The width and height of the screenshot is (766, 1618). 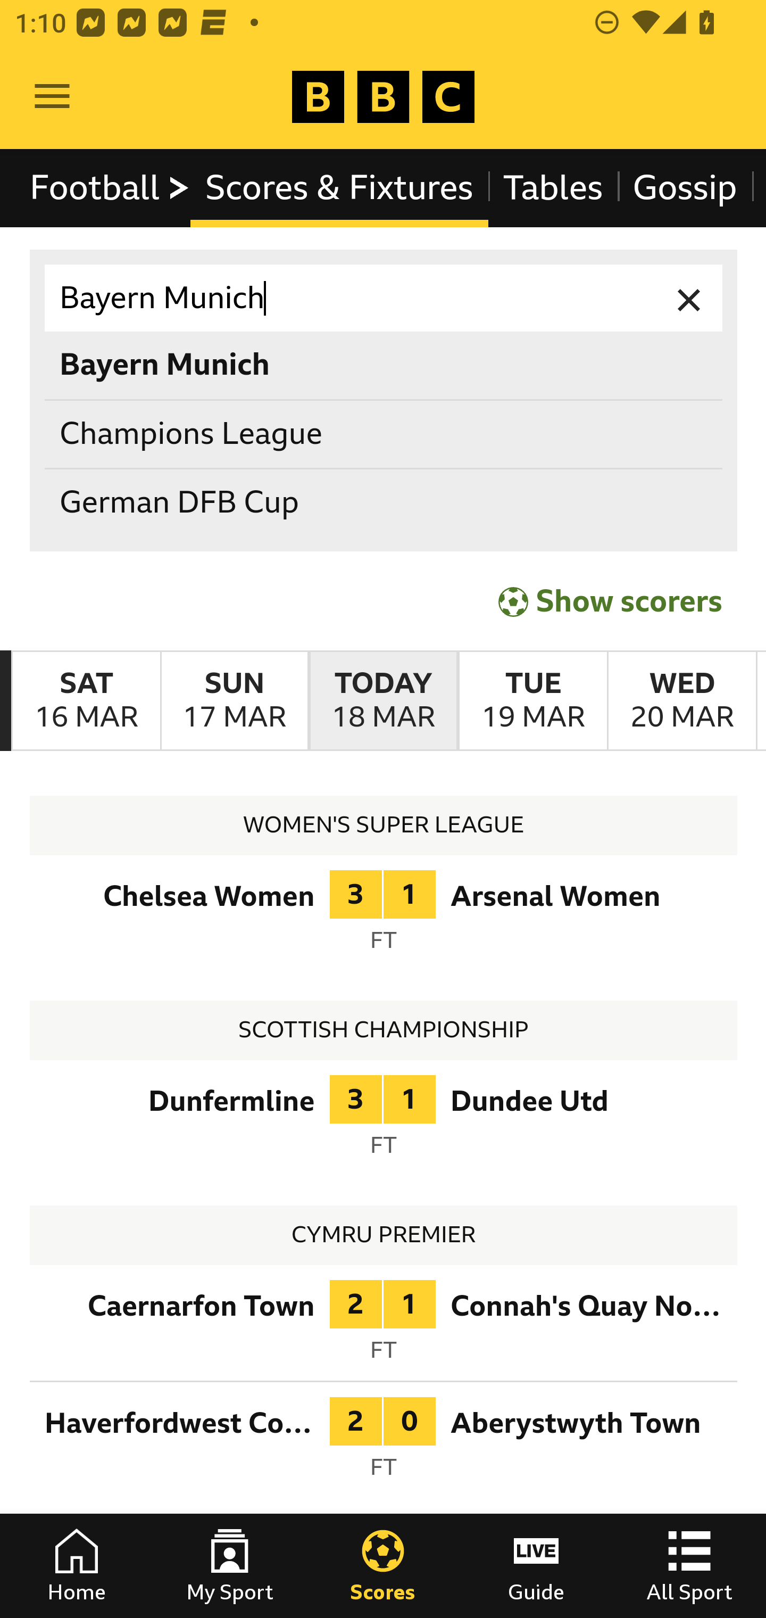 What do you see at coordinates (234, 700) in the screenshot?
I see `SundayMarch 17th Sunday March 17th` at bounding box center [234, 700].